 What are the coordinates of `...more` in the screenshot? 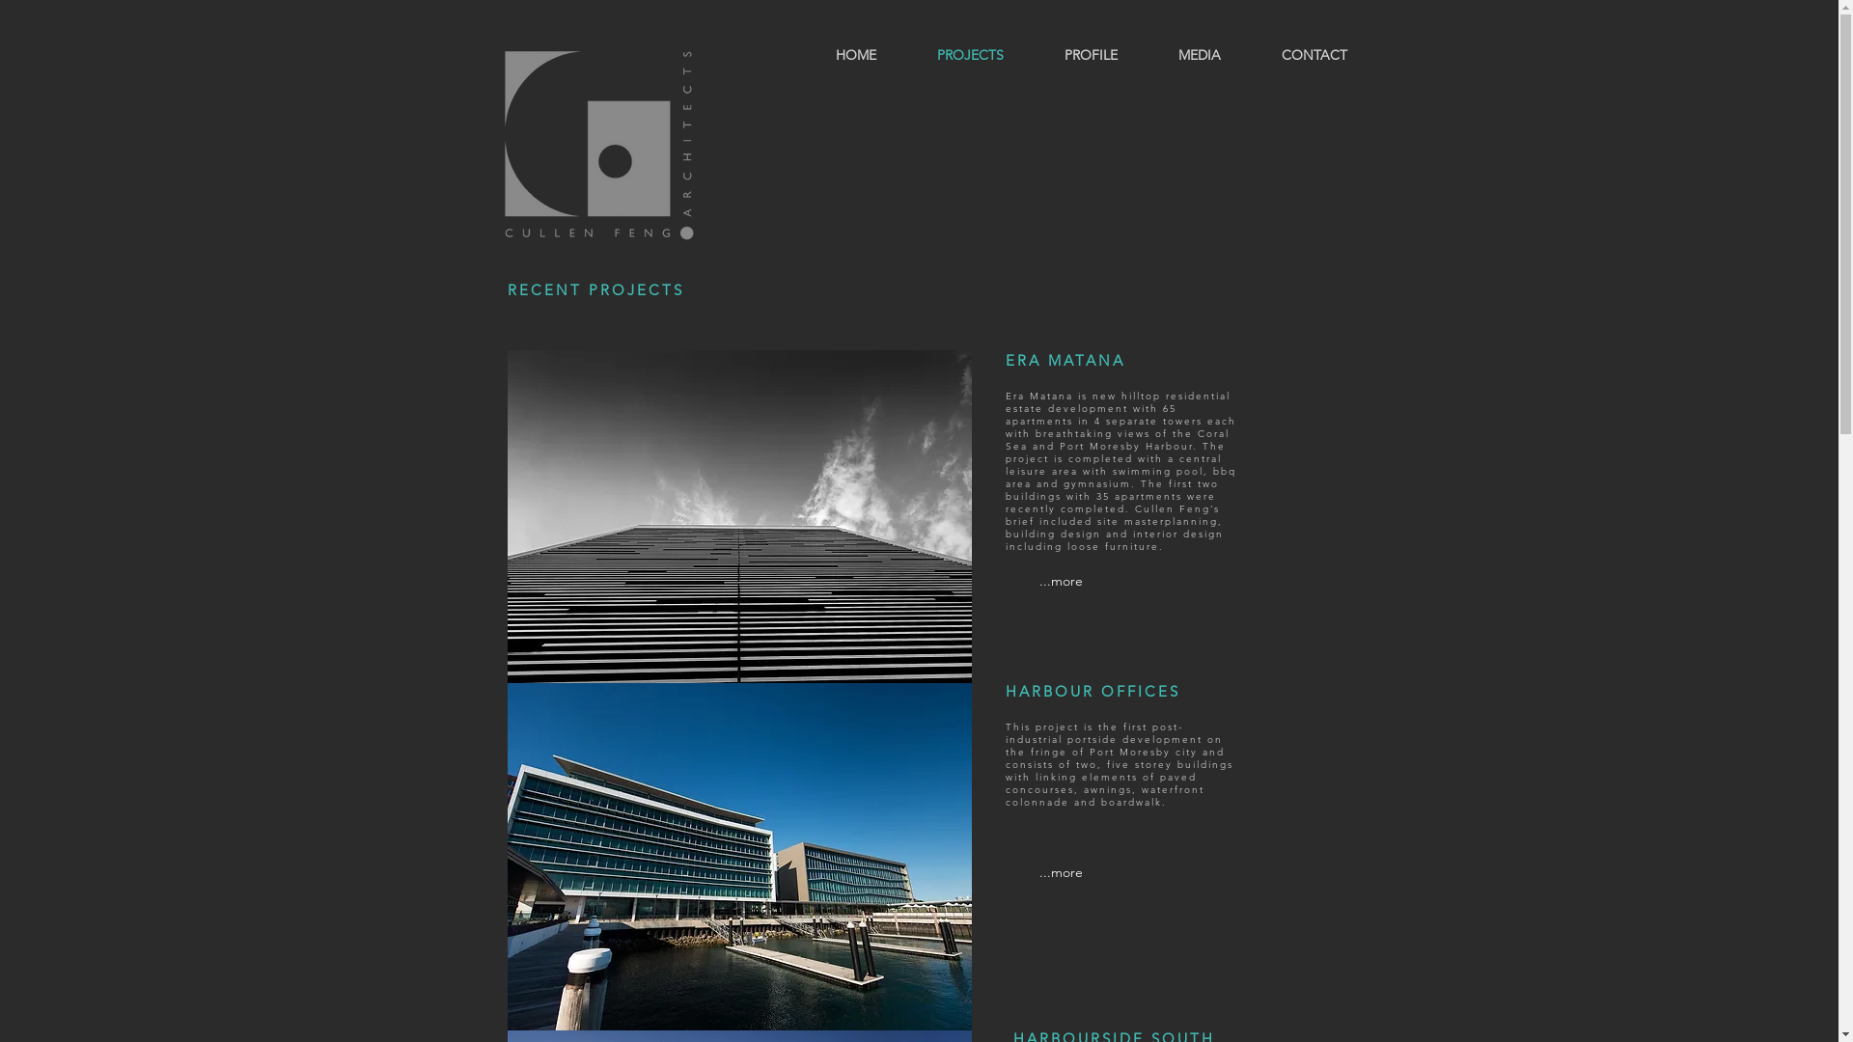 It's located at (1062, 872).